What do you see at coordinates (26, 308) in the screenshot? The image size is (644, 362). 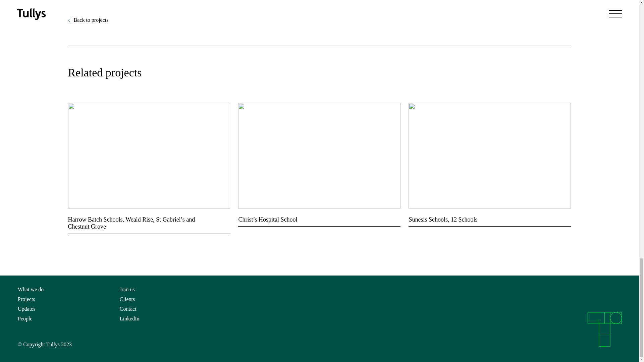 I see `Updates` at bounding box center [26, 308].